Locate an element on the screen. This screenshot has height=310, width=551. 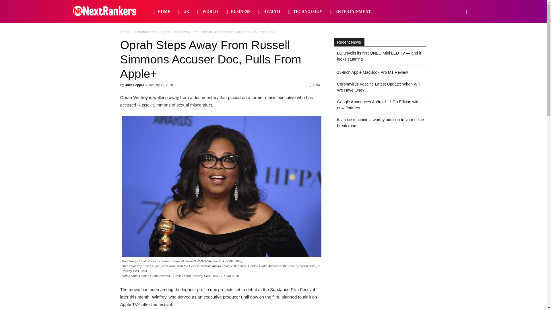
Julie Pepper is located at coordinates (134, 85).